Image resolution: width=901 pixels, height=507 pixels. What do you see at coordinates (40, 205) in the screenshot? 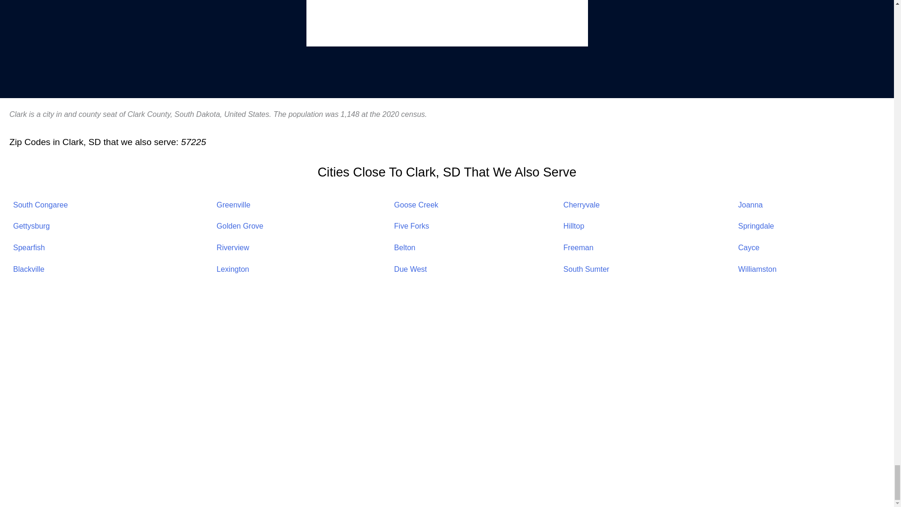
I see `South Congaree` at bounding box center [40, 205].